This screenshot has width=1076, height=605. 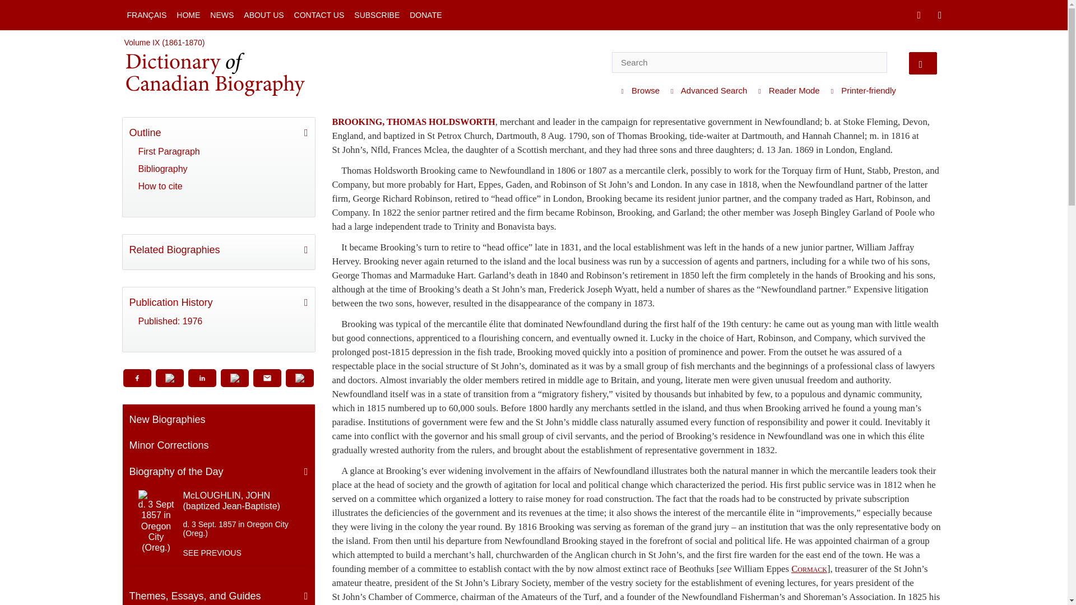 I want to click on Contact Us, so click(x=319, y=15).